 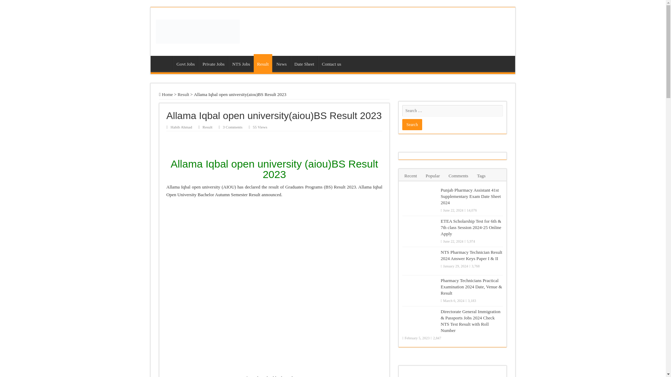 What do you see at coordinates (331, 63) in the screenshot?
I see `Contact us` at bounding box center [331, 63].